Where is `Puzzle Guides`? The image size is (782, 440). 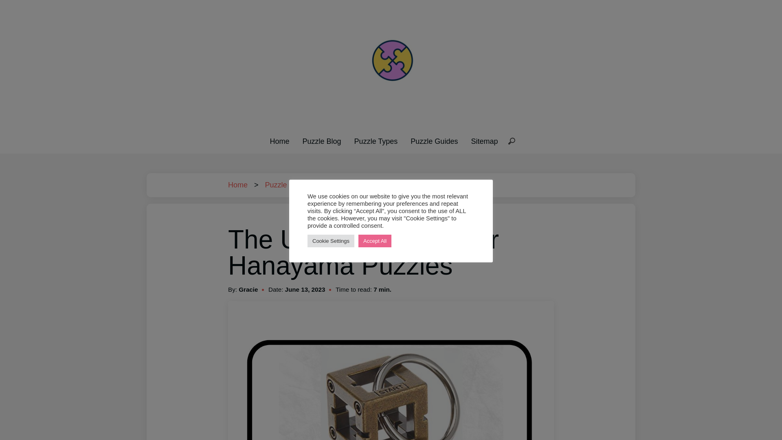
Puzzle Guides is located at coordinates (434, 141).